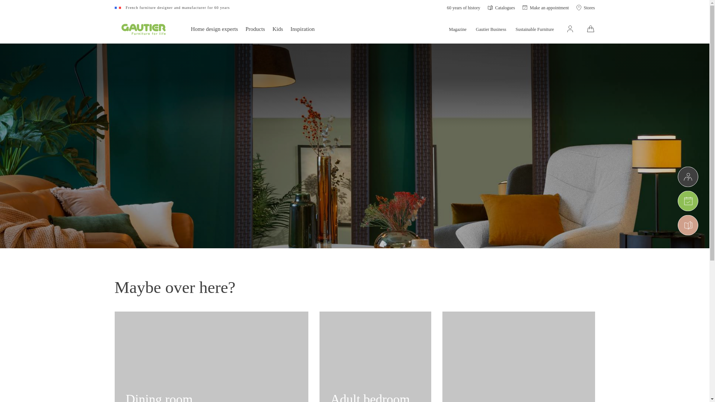  I want to click on Stores, so click(585, 7).